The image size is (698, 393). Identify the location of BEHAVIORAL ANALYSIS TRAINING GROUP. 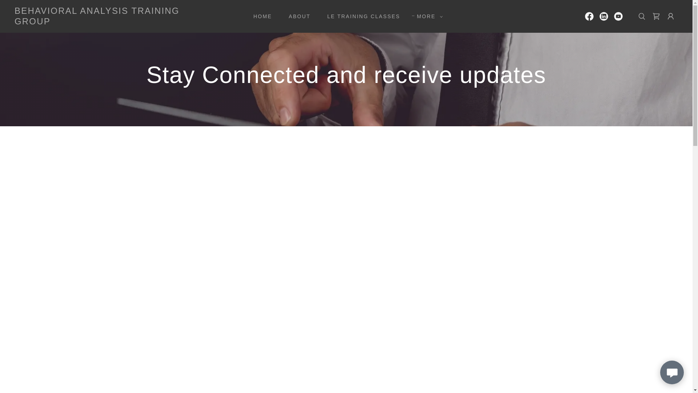
(108, 22).